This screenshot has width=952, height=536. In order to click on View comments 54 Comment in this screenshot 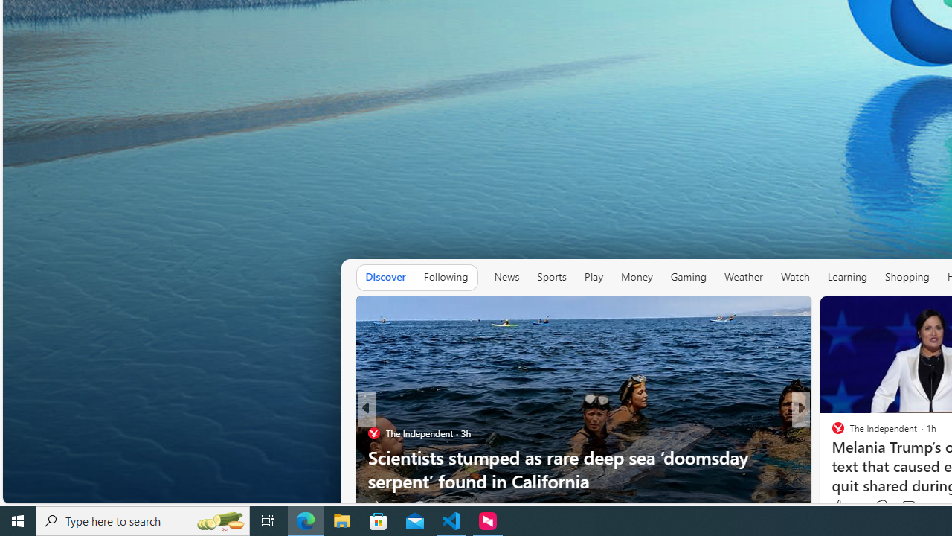, I will do `click(910, 507)`.